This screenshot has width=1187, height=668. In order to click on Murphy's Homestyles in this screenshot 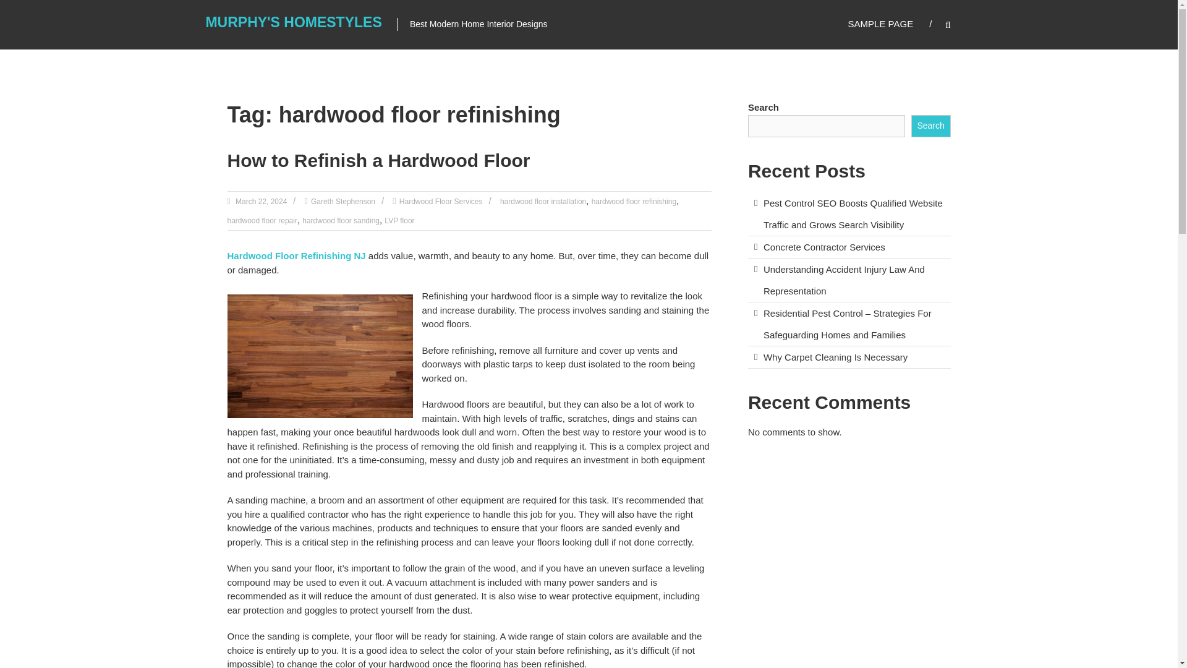, I will do `click(293, 22)`.